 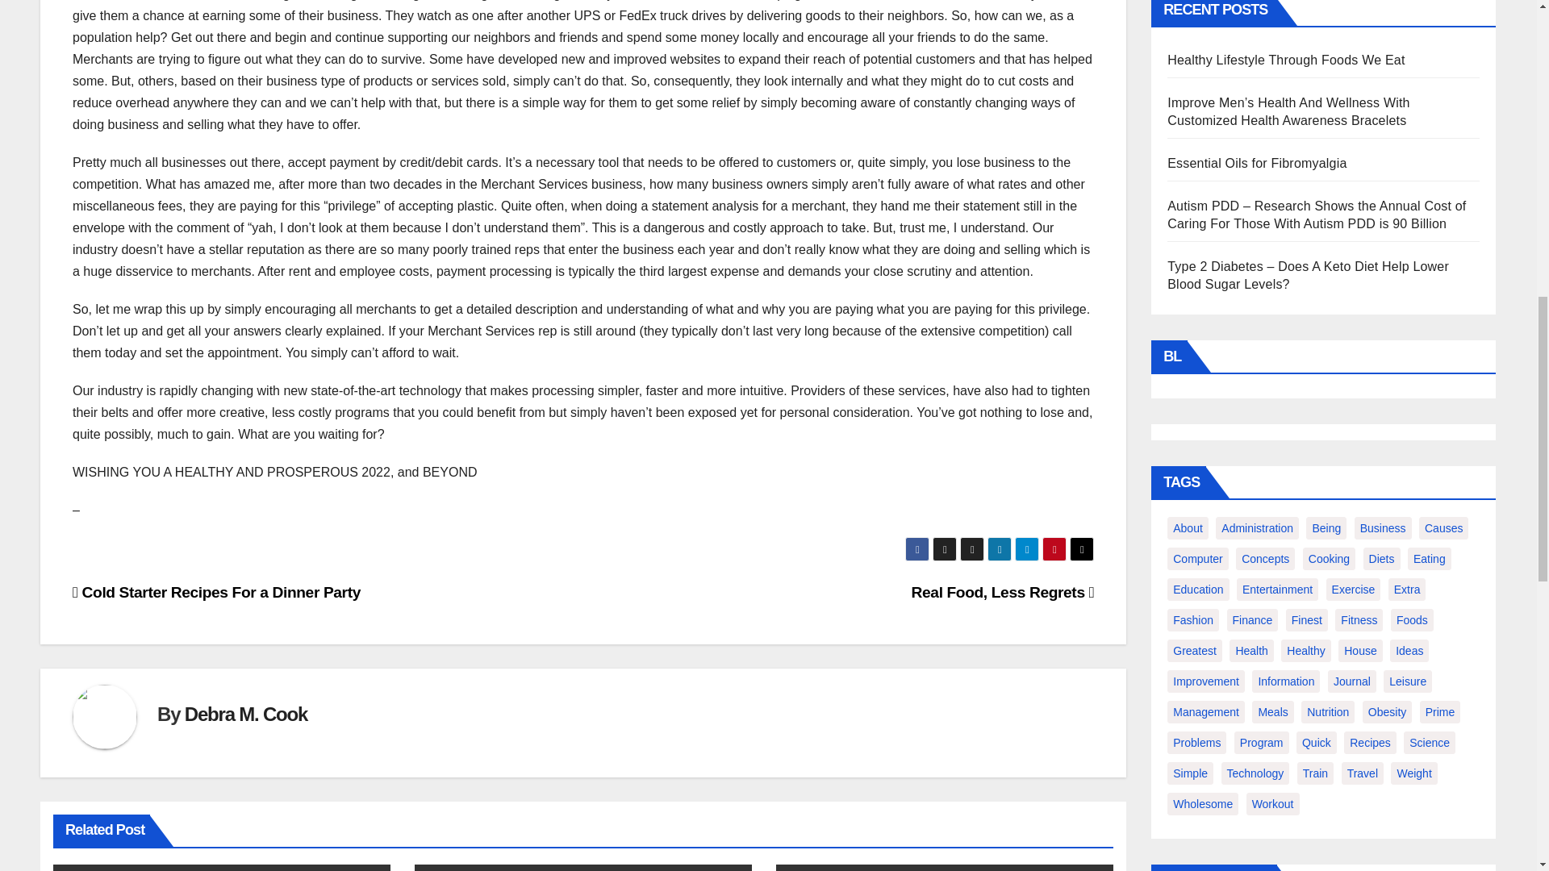 I want to click on Cold Starter Recipes For a Dinner Party, so click(x=216, y=592).